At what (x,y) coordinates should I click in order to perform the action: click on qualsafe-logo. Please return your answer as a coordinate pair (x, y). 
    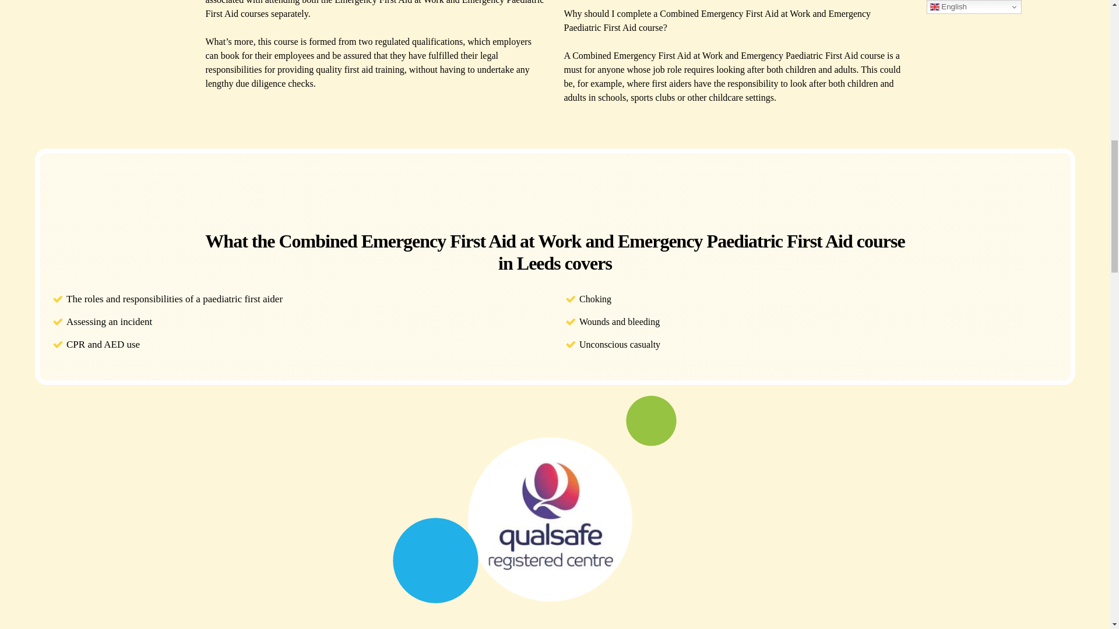
    Looking at the image, I should click on (550, 520).